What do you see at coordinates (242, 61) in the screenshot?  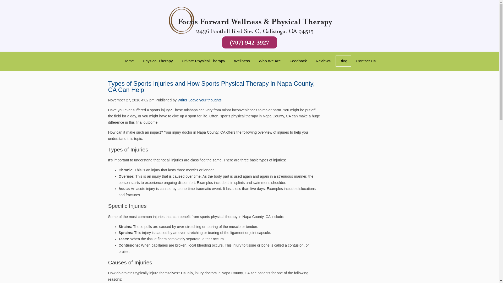 I see `Wellness` at bounding box center [242, 61].